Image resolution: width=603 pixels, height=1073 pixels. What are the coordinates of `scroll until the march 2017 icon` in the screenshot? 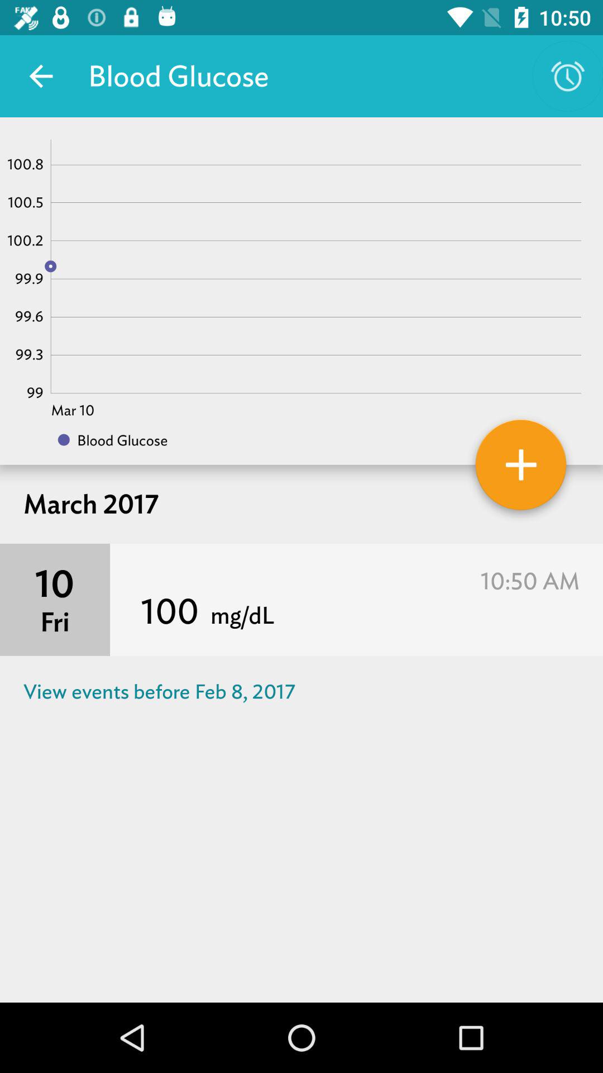 It's located at (301, 504).